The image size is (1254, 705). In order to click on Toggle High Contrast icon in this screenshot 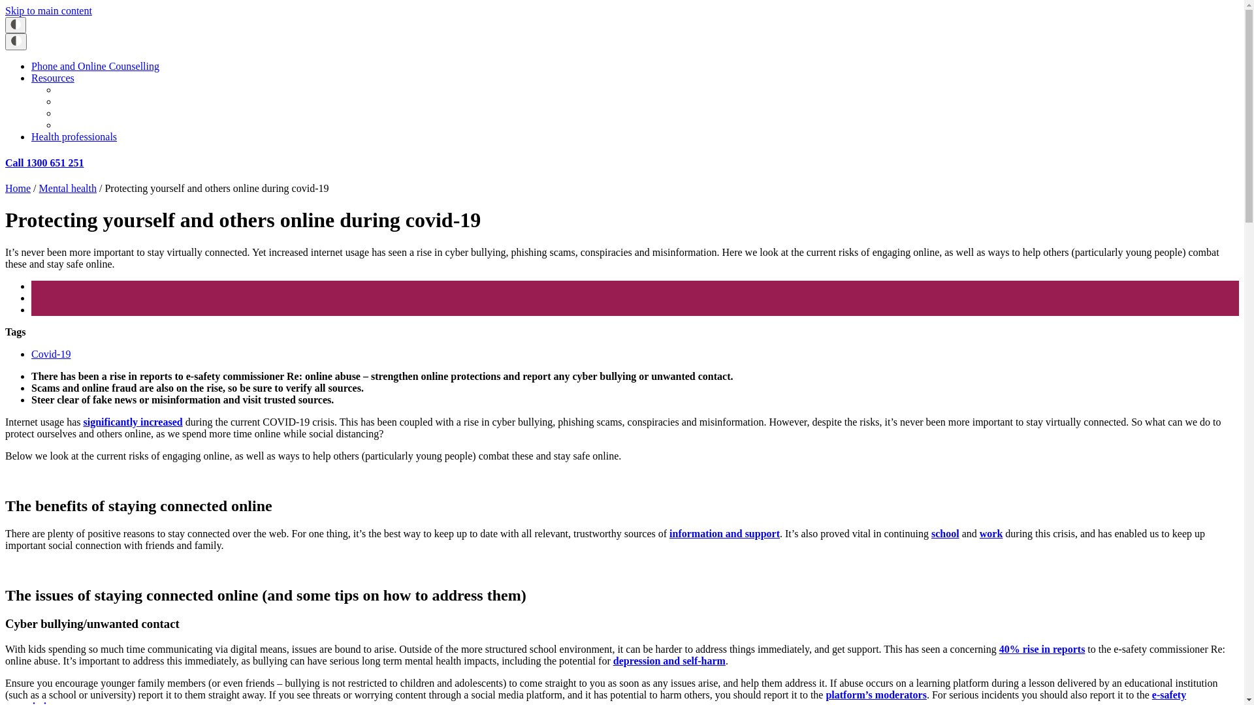, I will do `click(16, 25)`.